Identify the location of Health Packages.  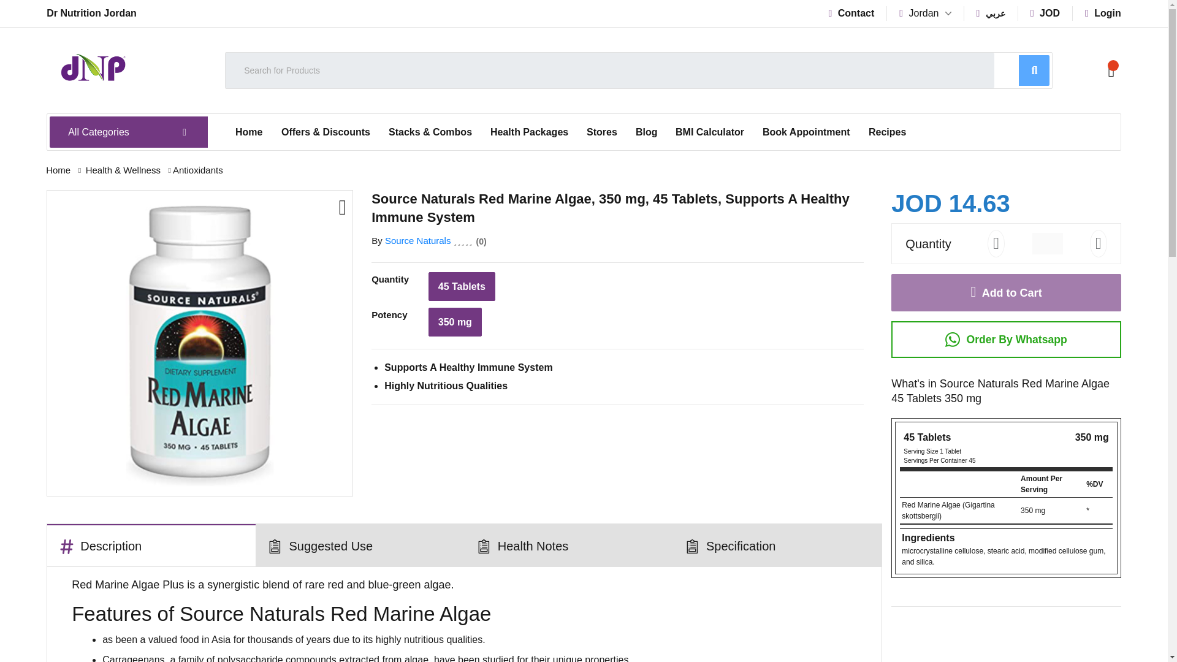
(530, 132).